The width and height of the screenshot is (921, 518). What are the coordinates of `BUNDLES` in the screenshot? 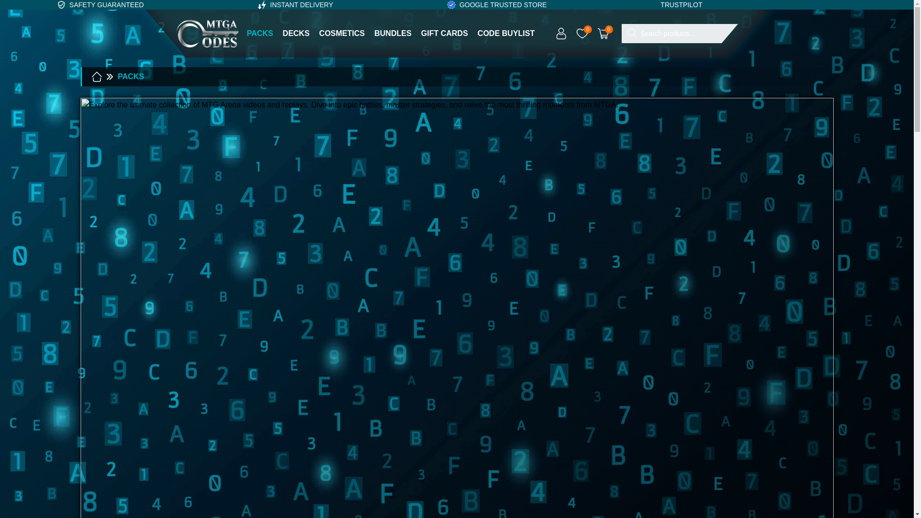 It's located at (392, 34).